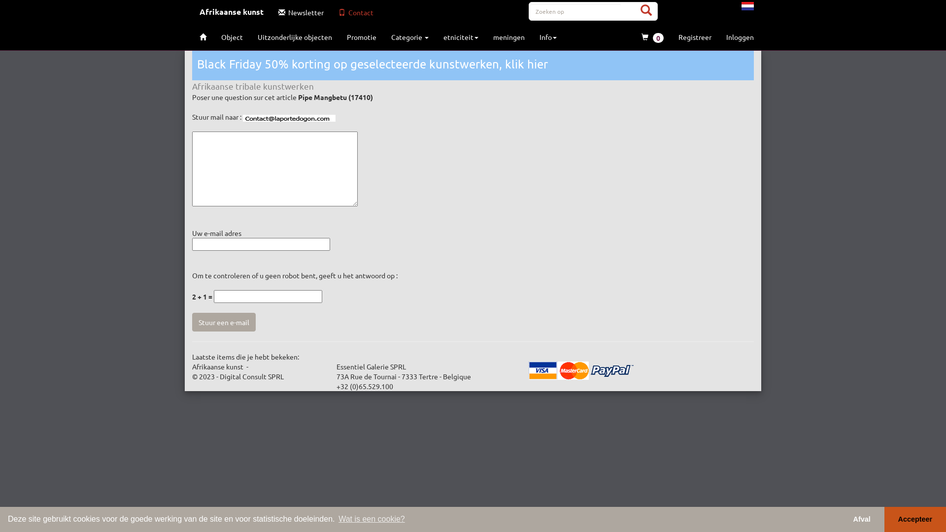  Describe the element at coordinates (695, 37) in the screenshot. I see `Registreer` at that location.